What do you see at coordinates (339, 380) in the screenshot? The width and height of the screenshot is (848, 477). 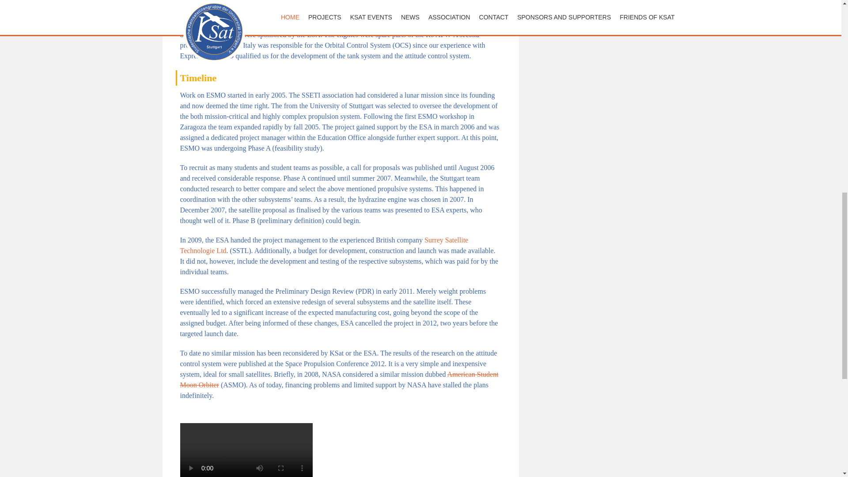 I see `American Student Moon Orbiter` at bounding box center [339, 380].